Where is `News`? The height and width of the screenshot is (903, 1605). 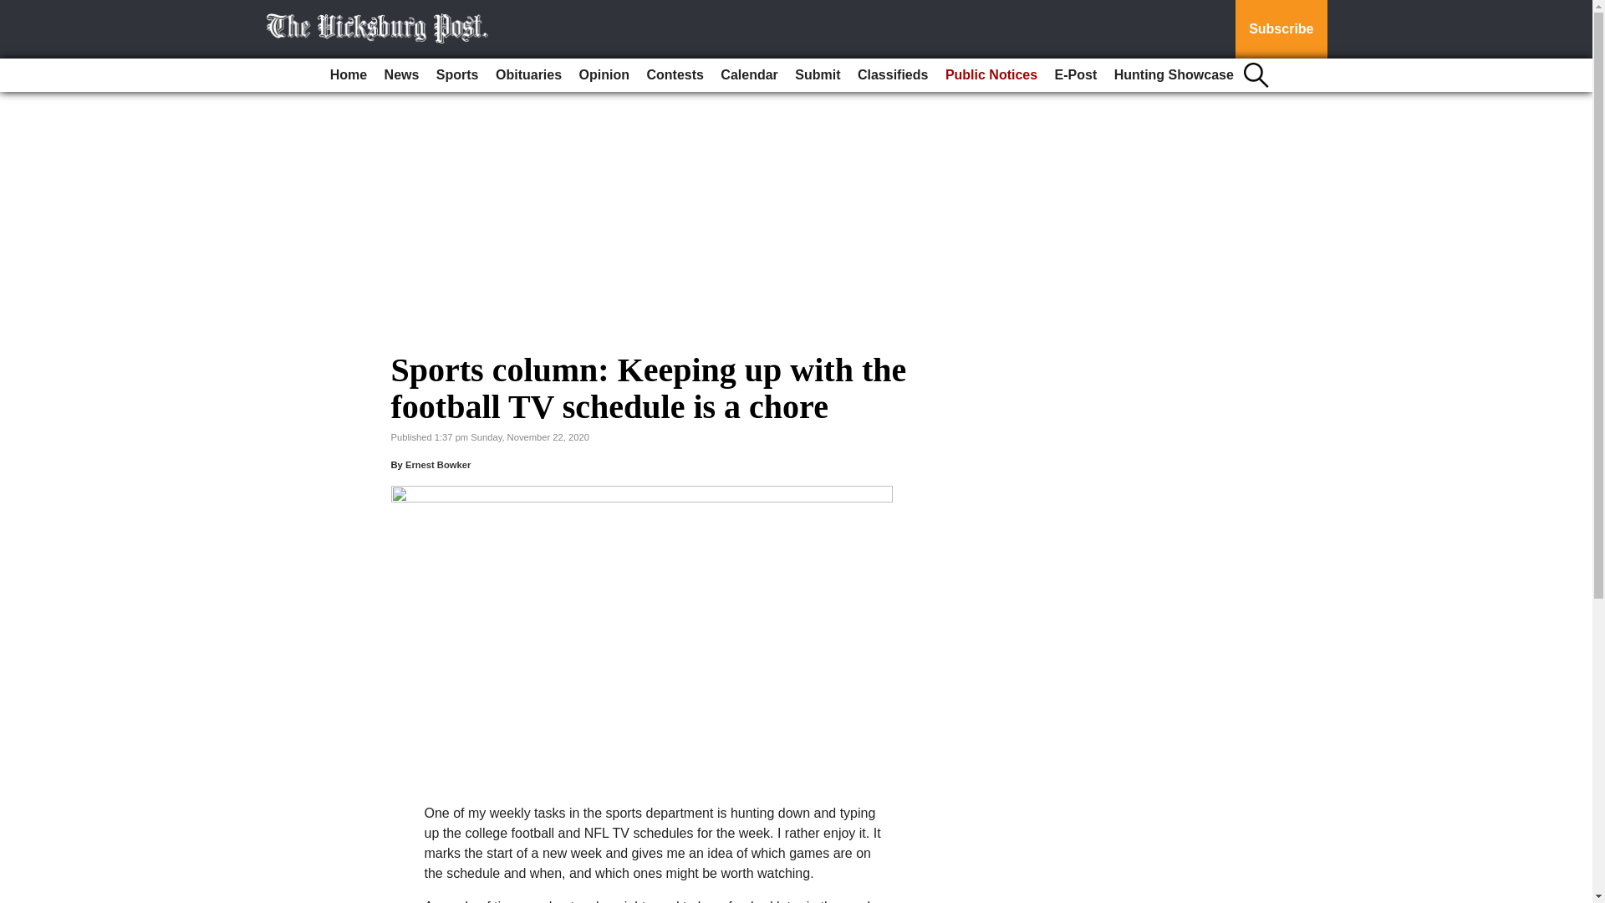 News is located at coordinates (401, 75).